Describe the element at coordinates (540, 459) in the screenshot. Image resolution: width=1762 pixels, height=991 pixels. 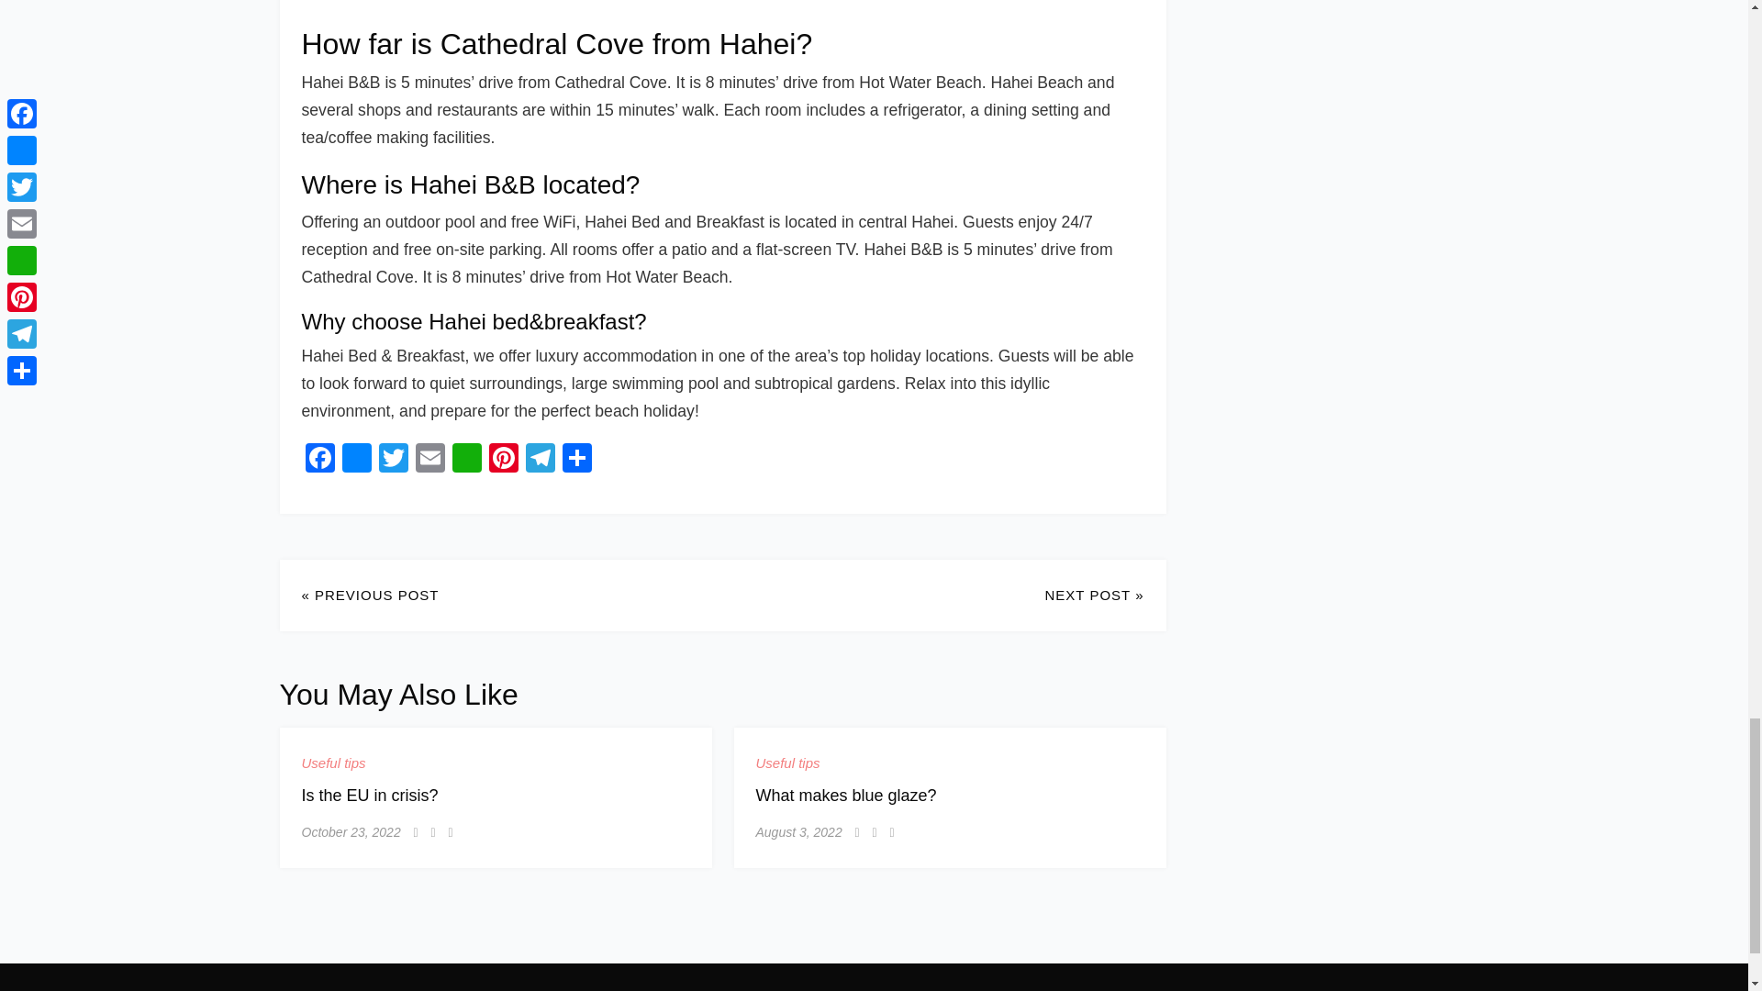
I see `Telegram` at that location.